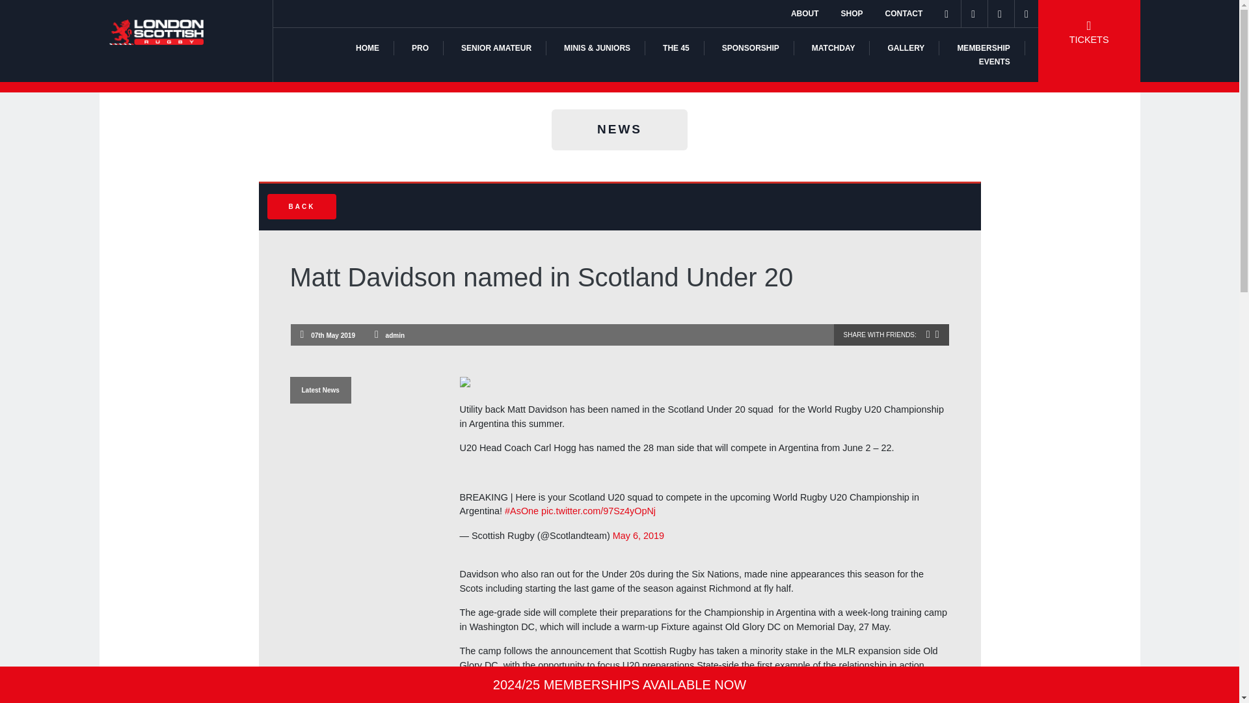  I want to click on MATCHDAY, so click(834, 48).